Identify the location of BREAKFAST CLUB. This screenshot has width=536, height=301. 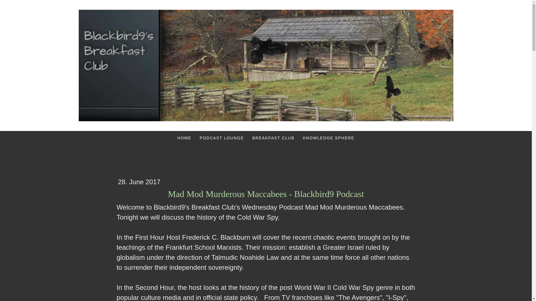
(273, 138).